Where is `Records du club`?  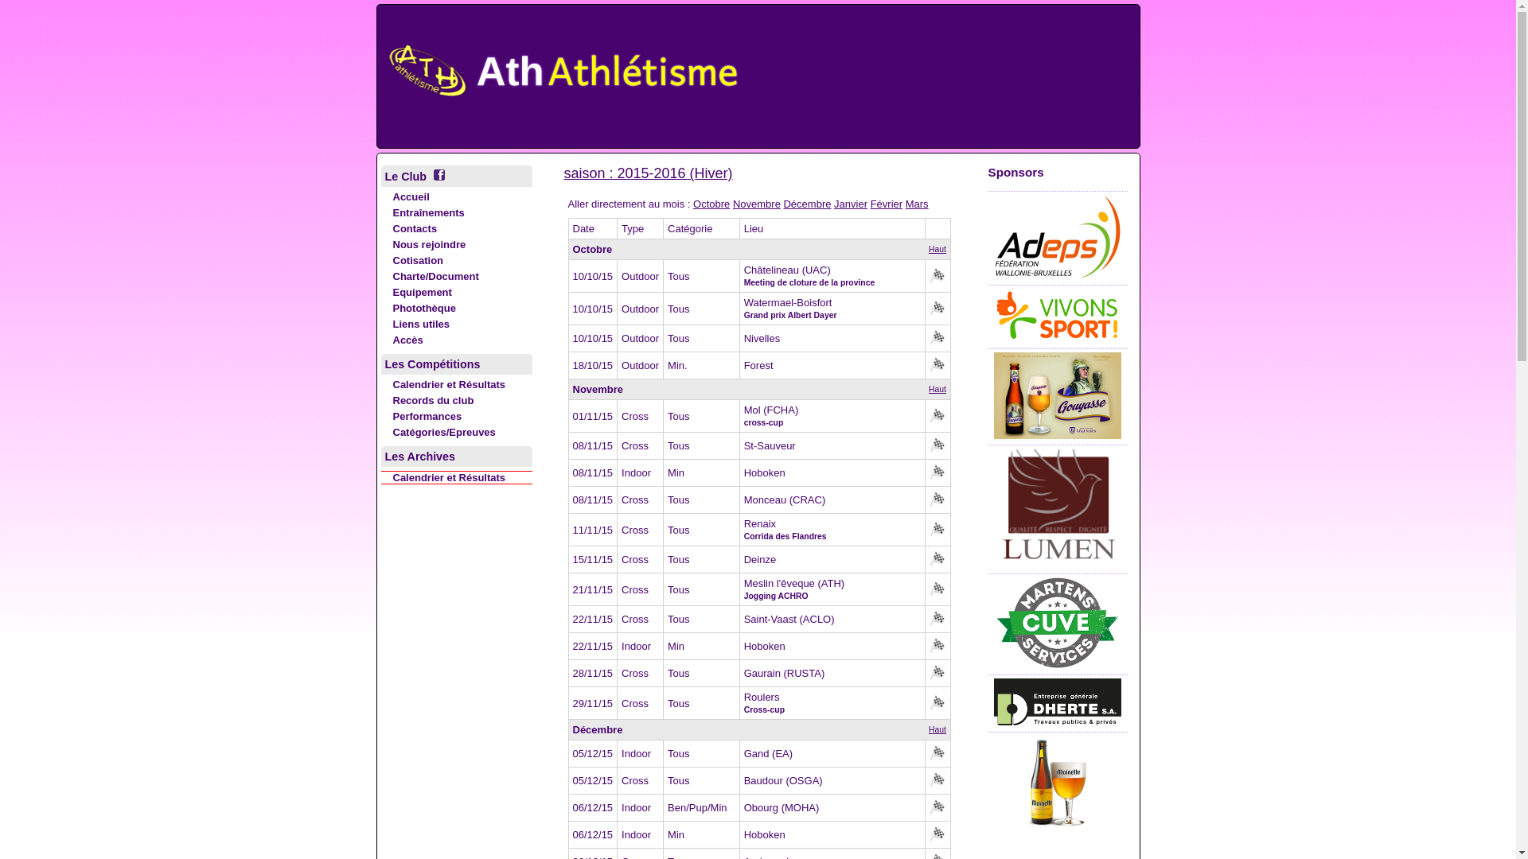
Records du club is located at coordinates (427, 401).